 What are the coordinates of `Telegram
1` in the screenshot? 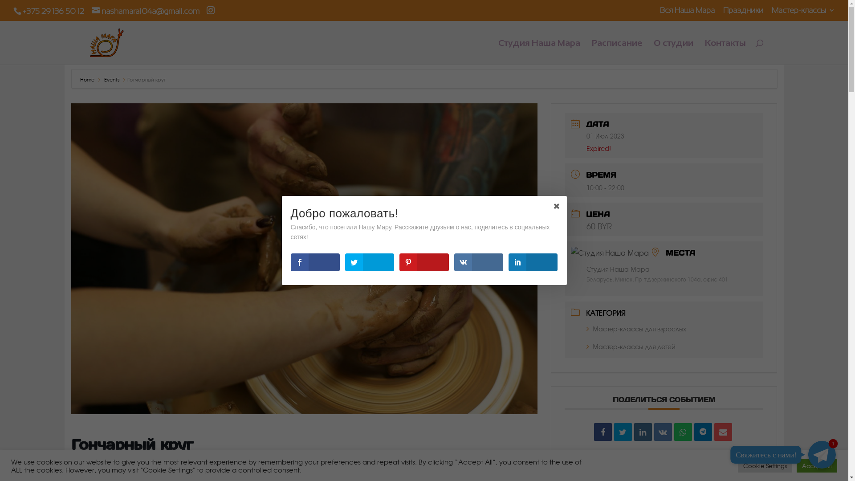 It's located at (822, 455).